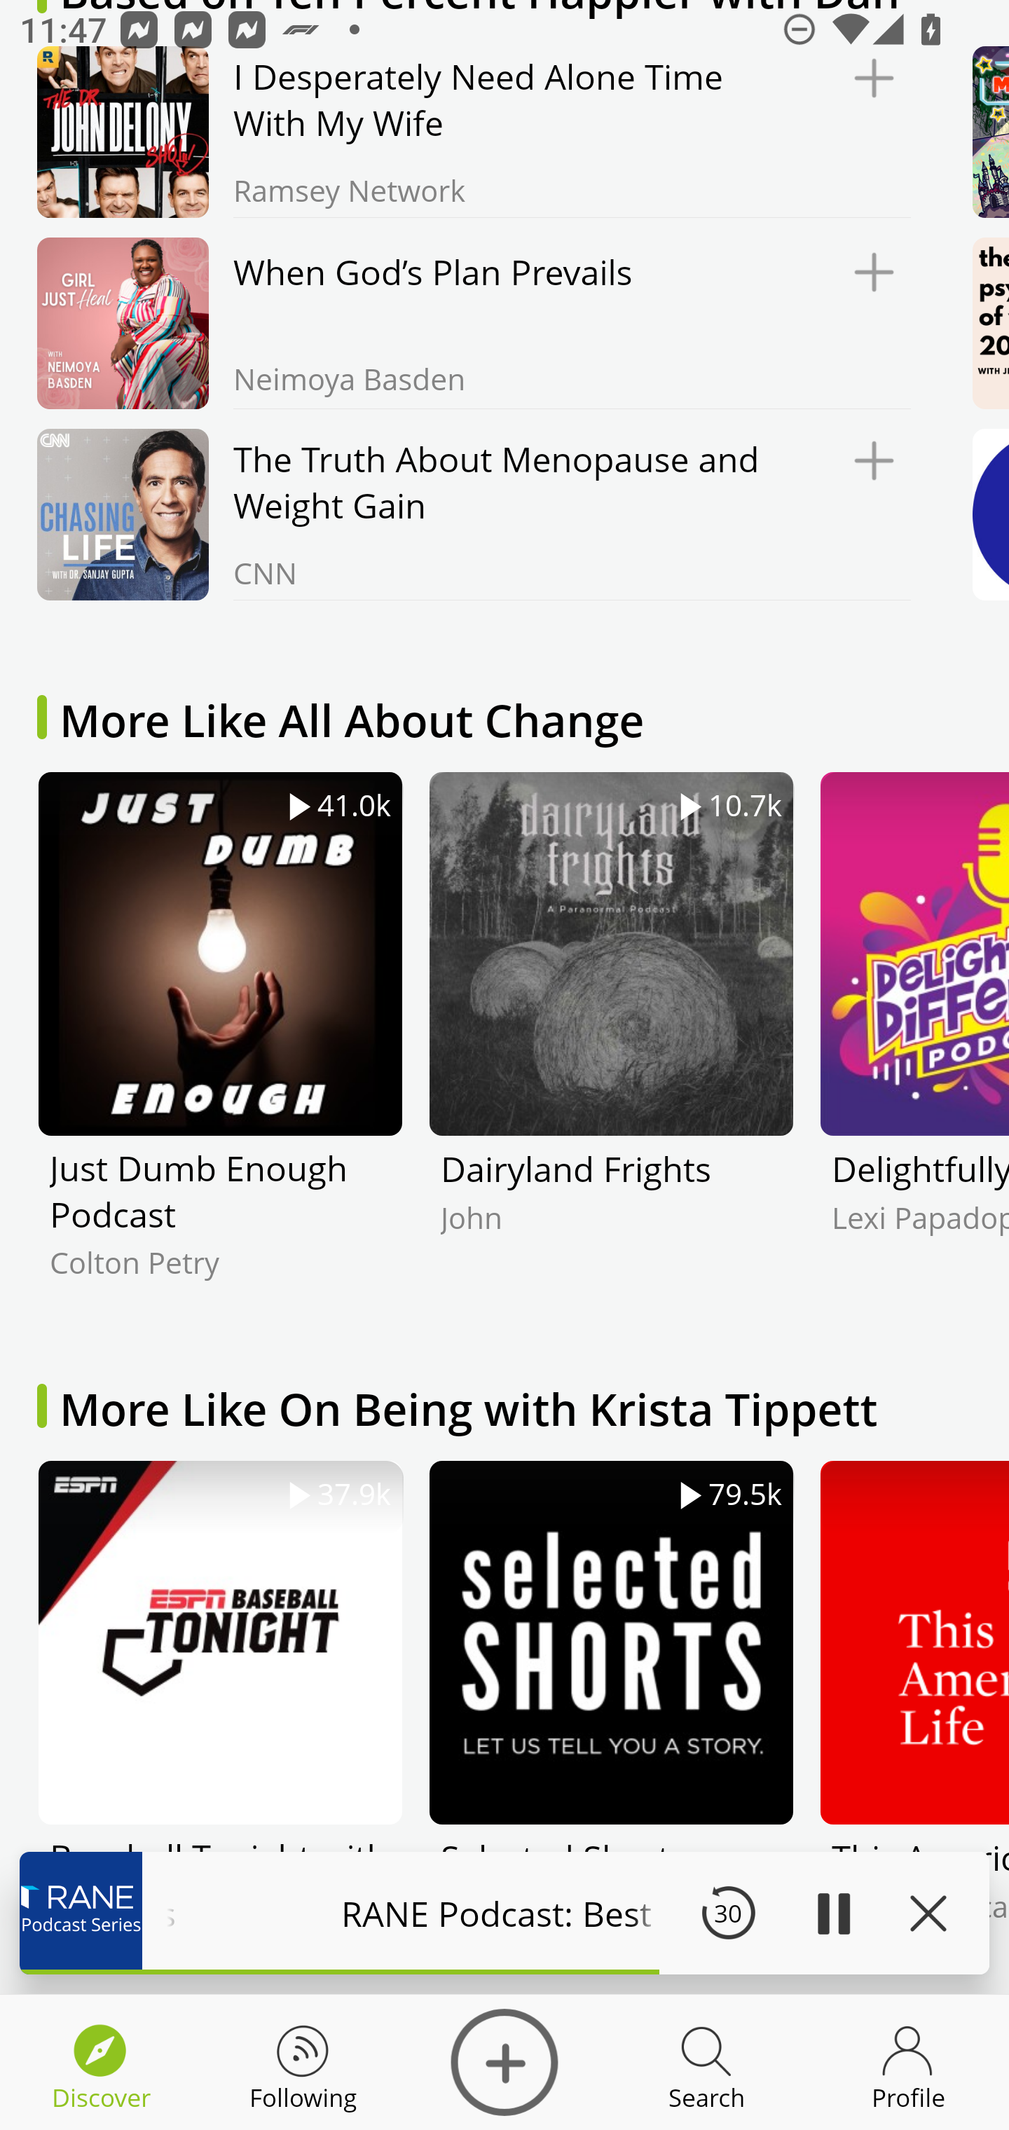 The height and width of the screenshot is (2130, 1009). Describe the element at coordinates (467, 324) in the screenshot. I see `When God’s Plan Prevails Neimoya Basden` at that location.